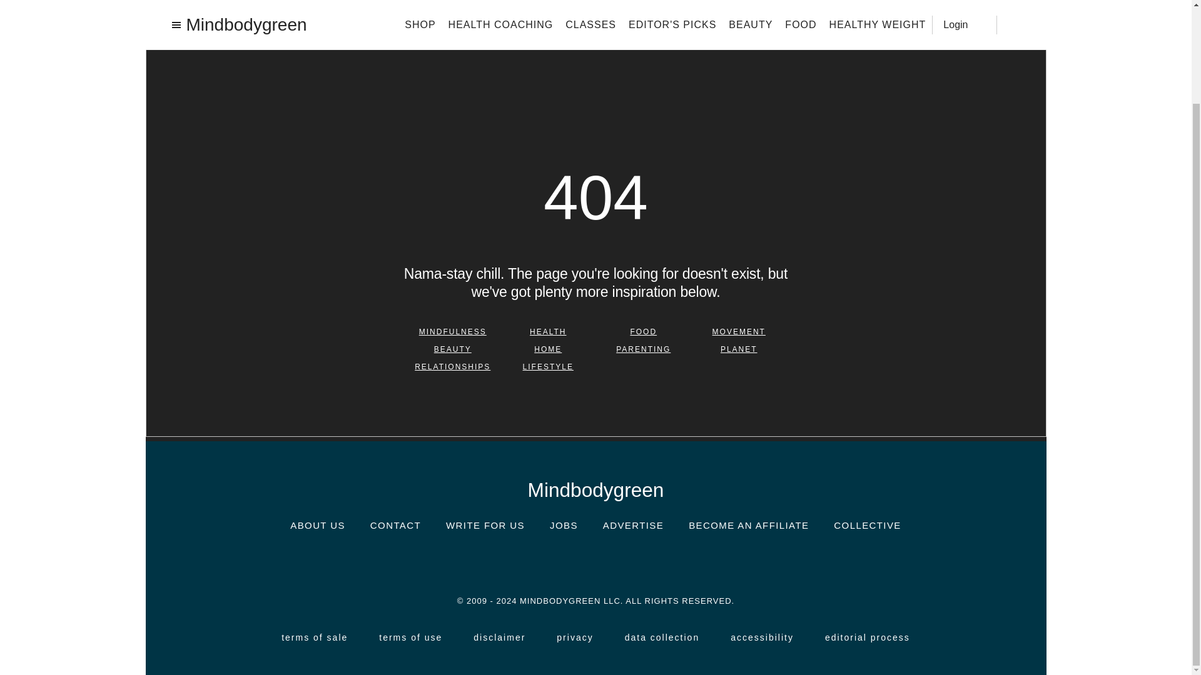 This screenshot has height=675, width=1201. What do you see at coordinates (548, 366) in the screenshot?
I see `LIFESTYLE` at bounding box center [548, 366].